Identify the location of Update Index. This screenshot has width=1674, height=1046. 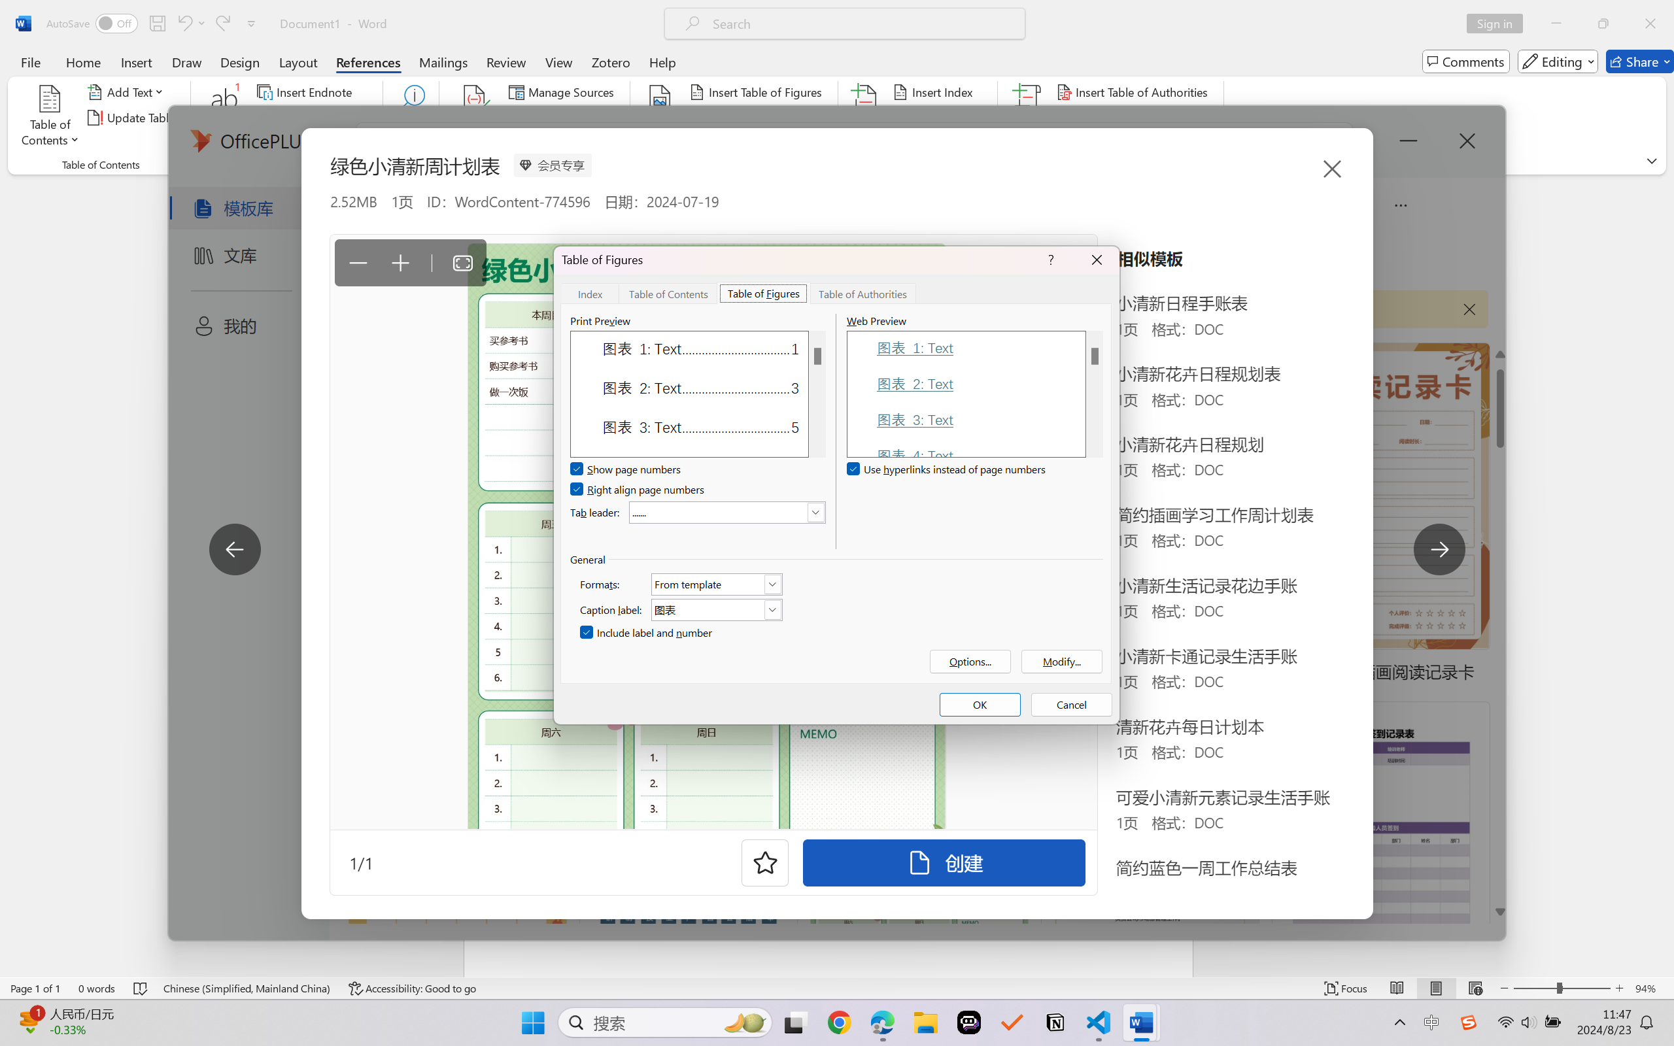
(939, 118).